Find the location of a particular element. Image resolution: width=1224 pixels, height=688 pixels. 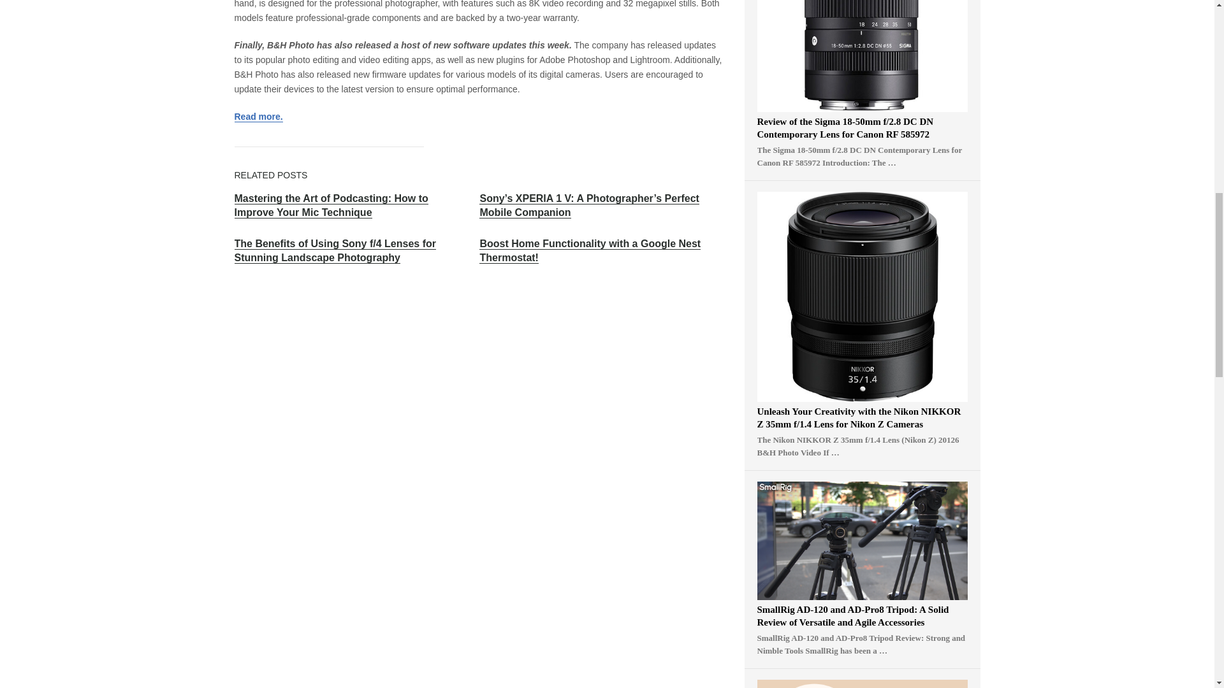

Boost Home Functionality with a Google Nest Thermostat! is located at coordinates (590, 250).